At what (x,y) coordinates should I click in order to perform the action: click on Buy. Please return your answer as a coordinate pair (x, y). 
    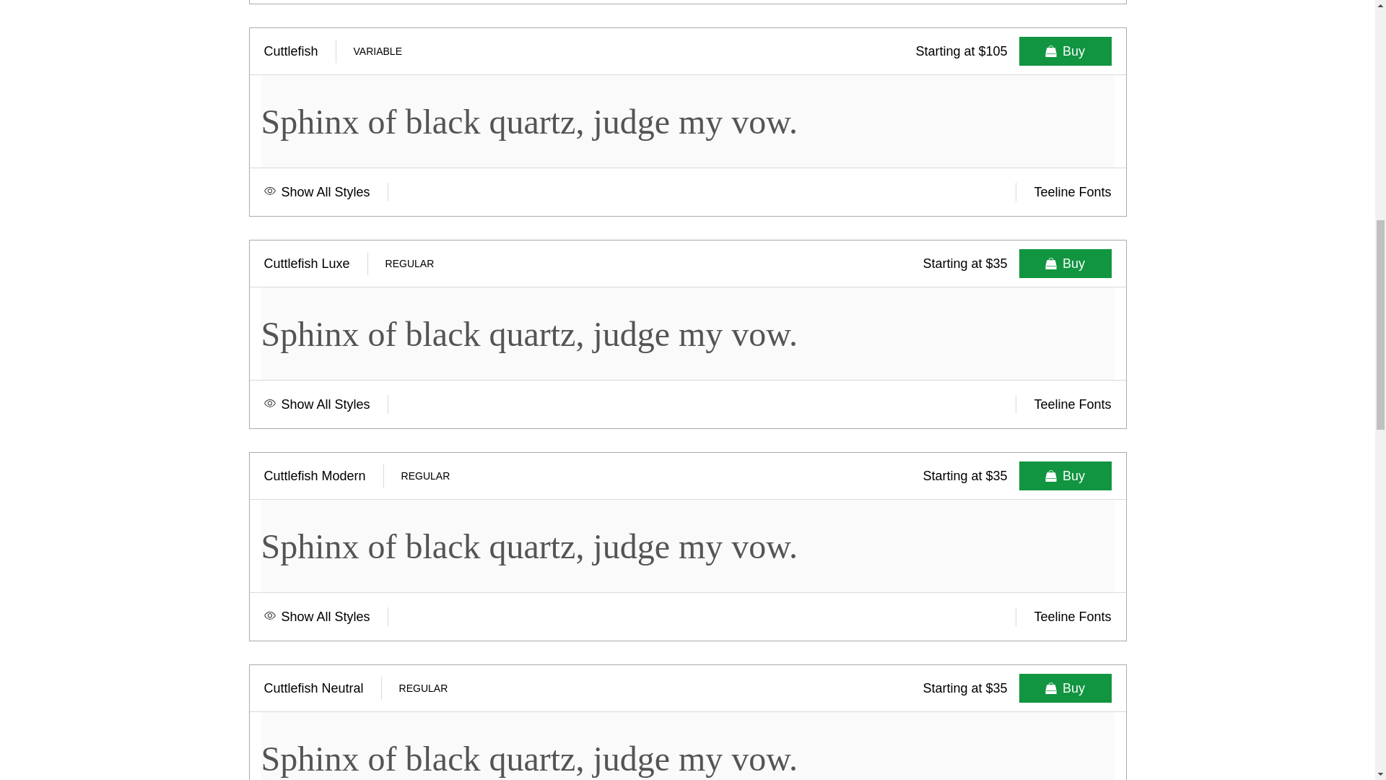
    Looking at the image, I should click on (1065, 263).